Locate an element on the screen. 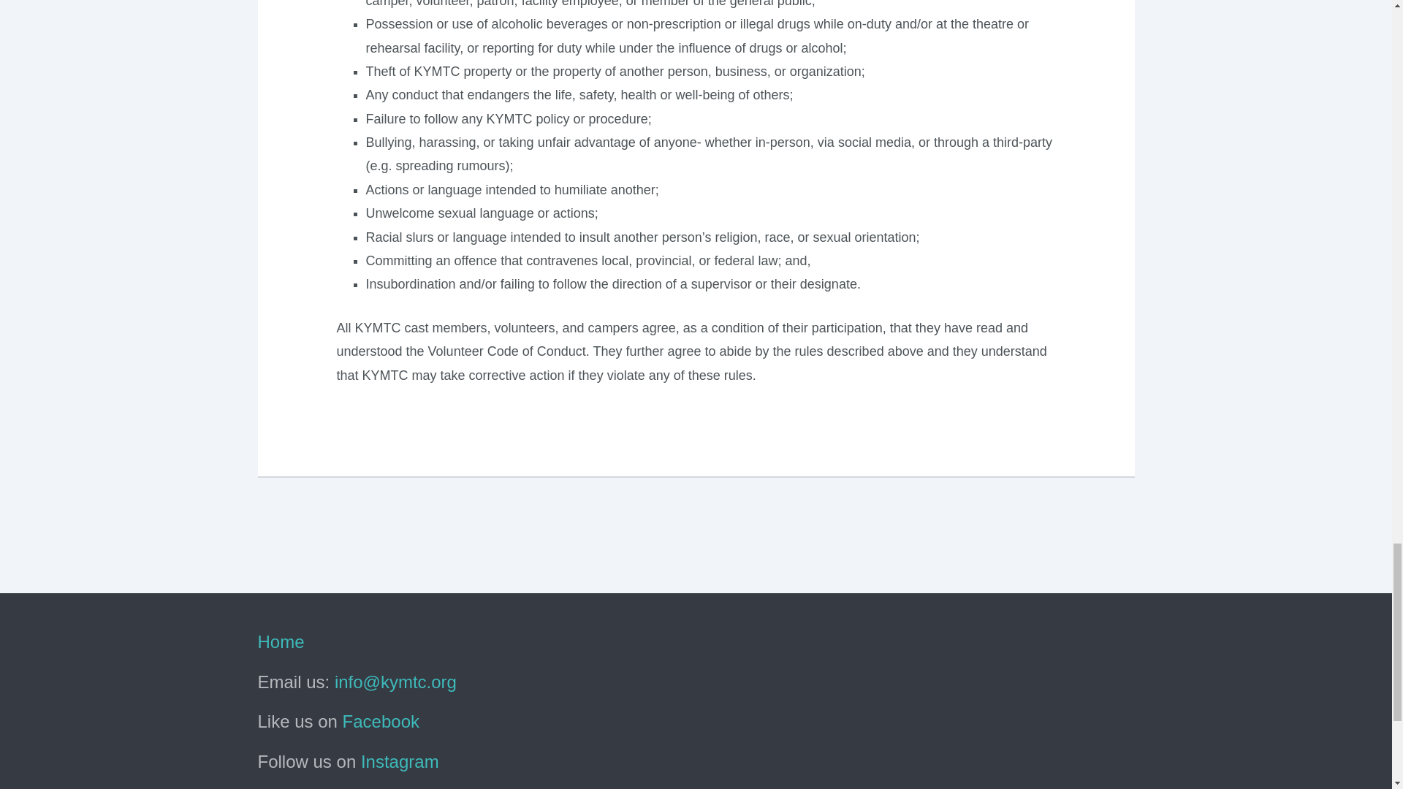 This screenshot has height=789, width=1403. Home is located at coordinates (281, 641).